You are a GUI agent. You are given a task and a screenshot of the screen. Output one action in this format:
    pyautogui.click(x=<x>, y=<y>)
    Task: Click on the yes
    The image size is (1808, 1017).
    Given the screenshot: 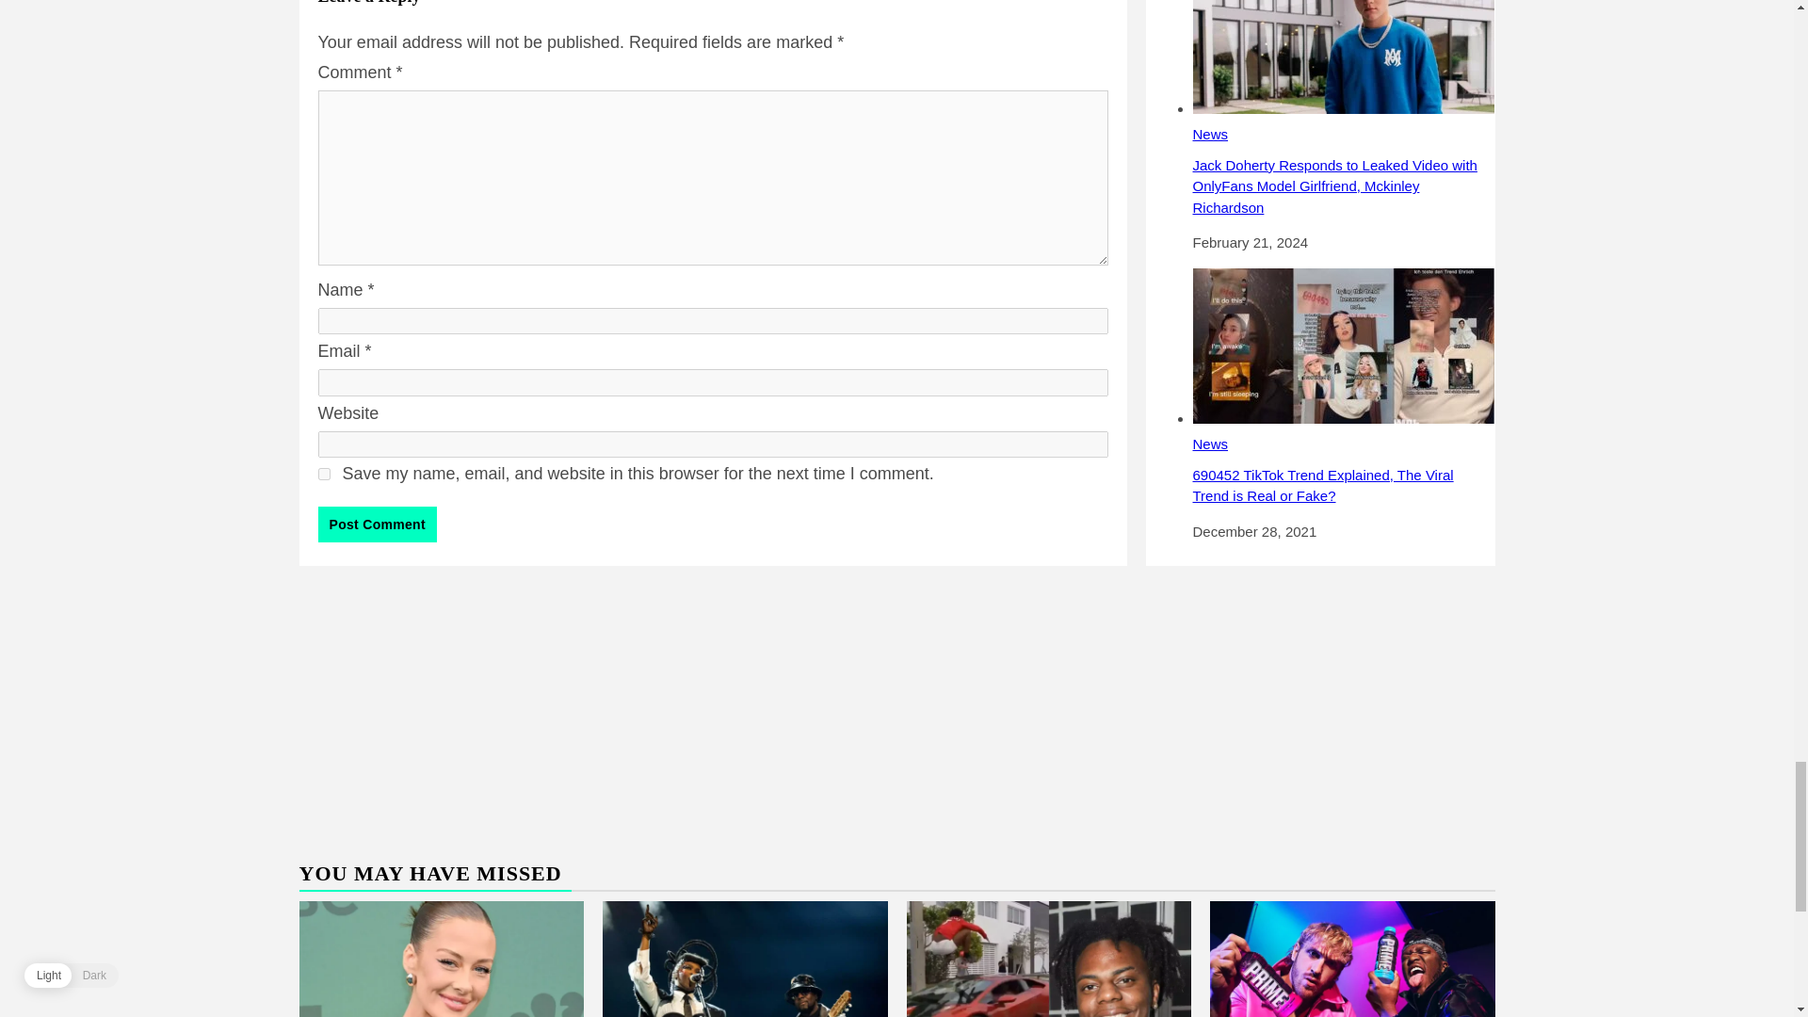 What is the action you would take?
    pyautogui.click(x=324, y=473)
    